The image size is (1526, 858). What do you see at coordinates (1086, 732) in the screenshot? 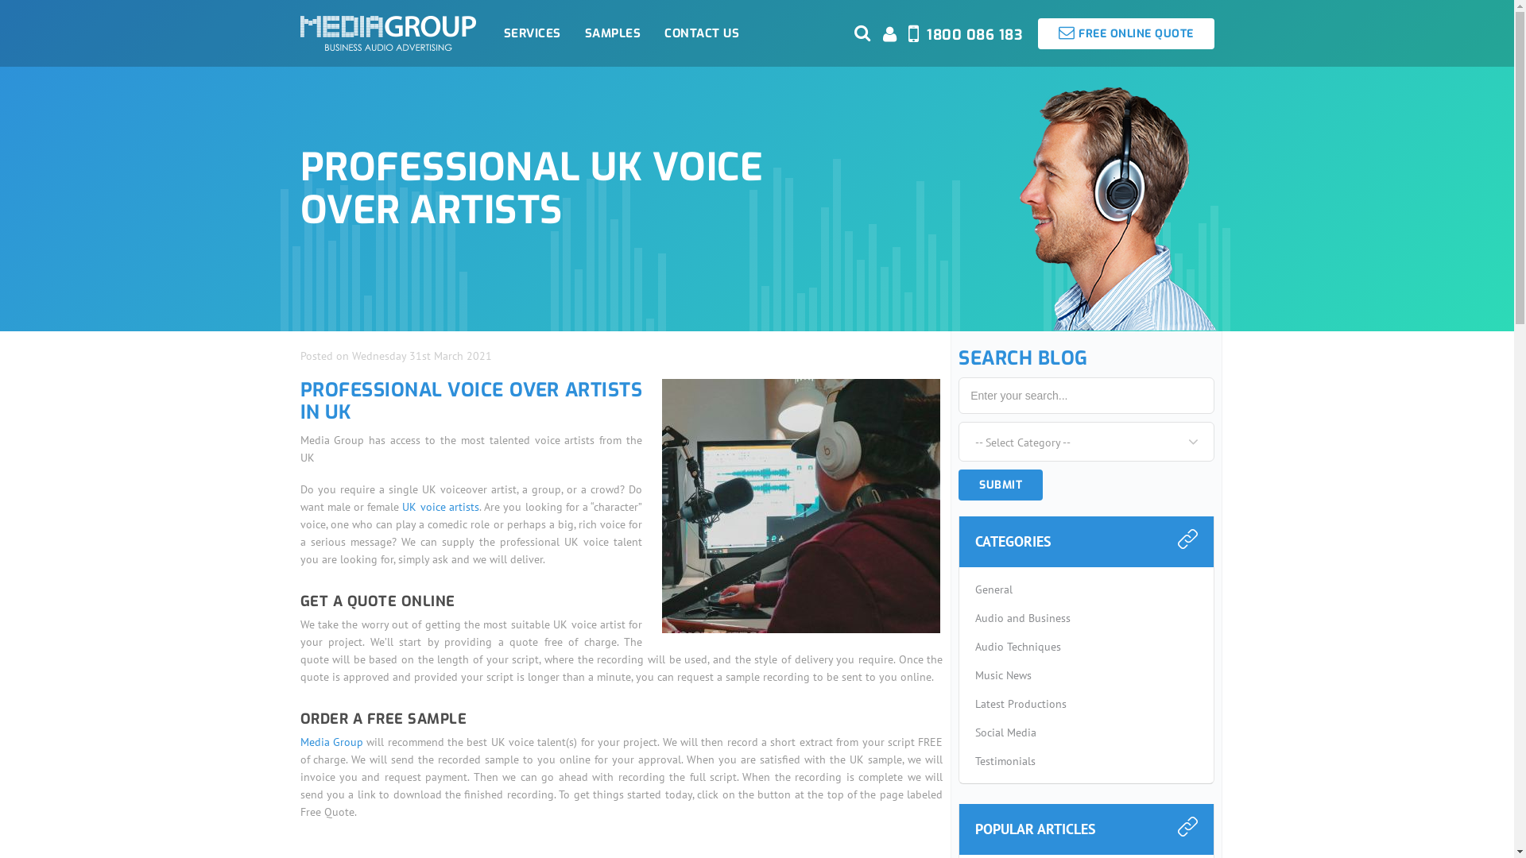
I see `Social Media` at bounding box center [1086, 732].